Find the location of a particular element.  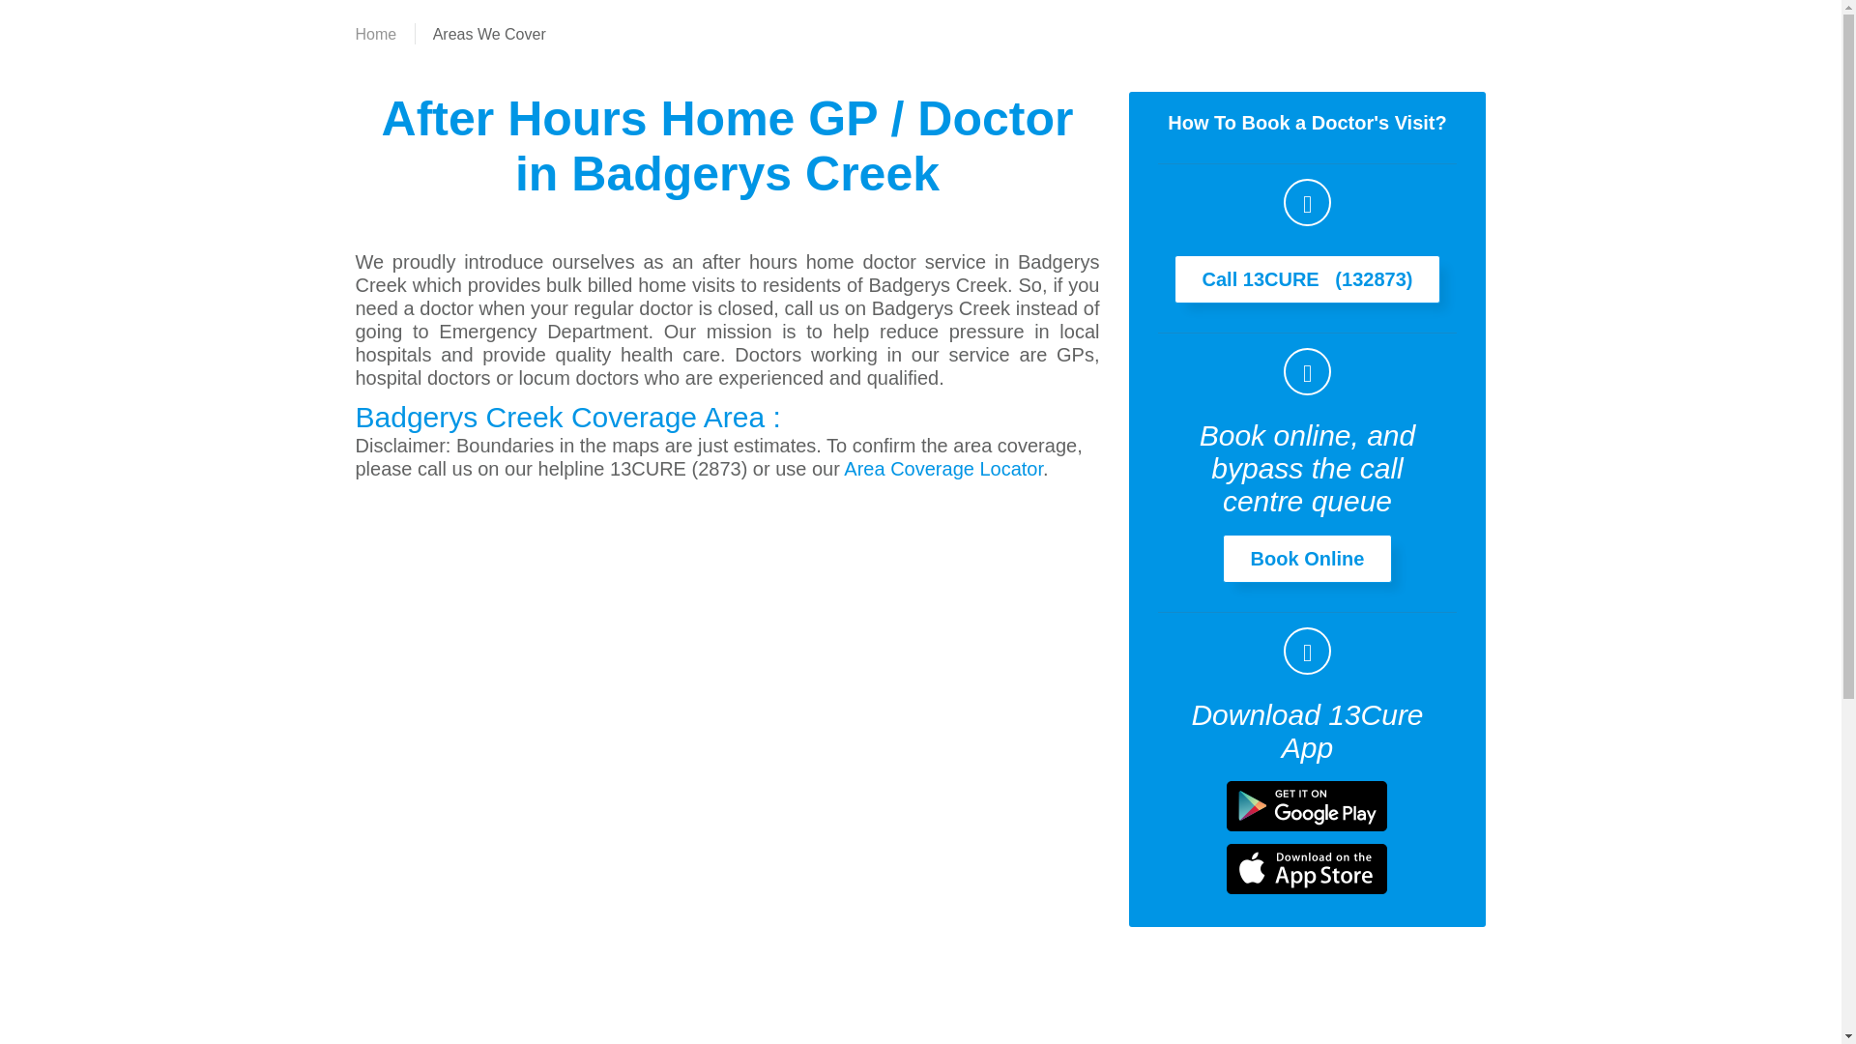

Area Coverage Locator is located at coordinates (943, 468).